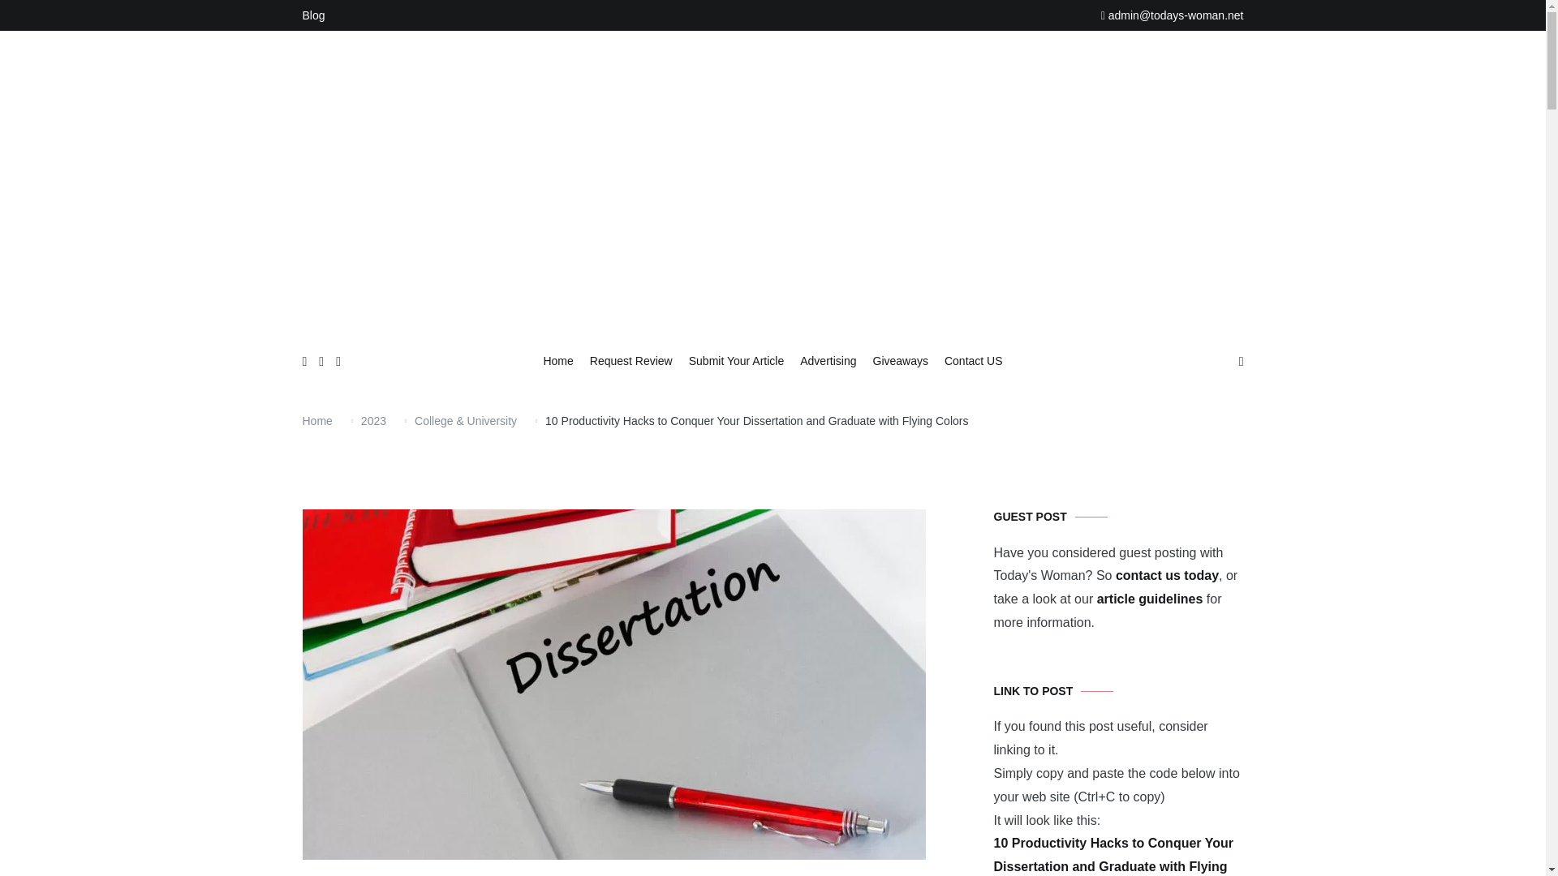  I want to click on Advertising, so click(828, 362).